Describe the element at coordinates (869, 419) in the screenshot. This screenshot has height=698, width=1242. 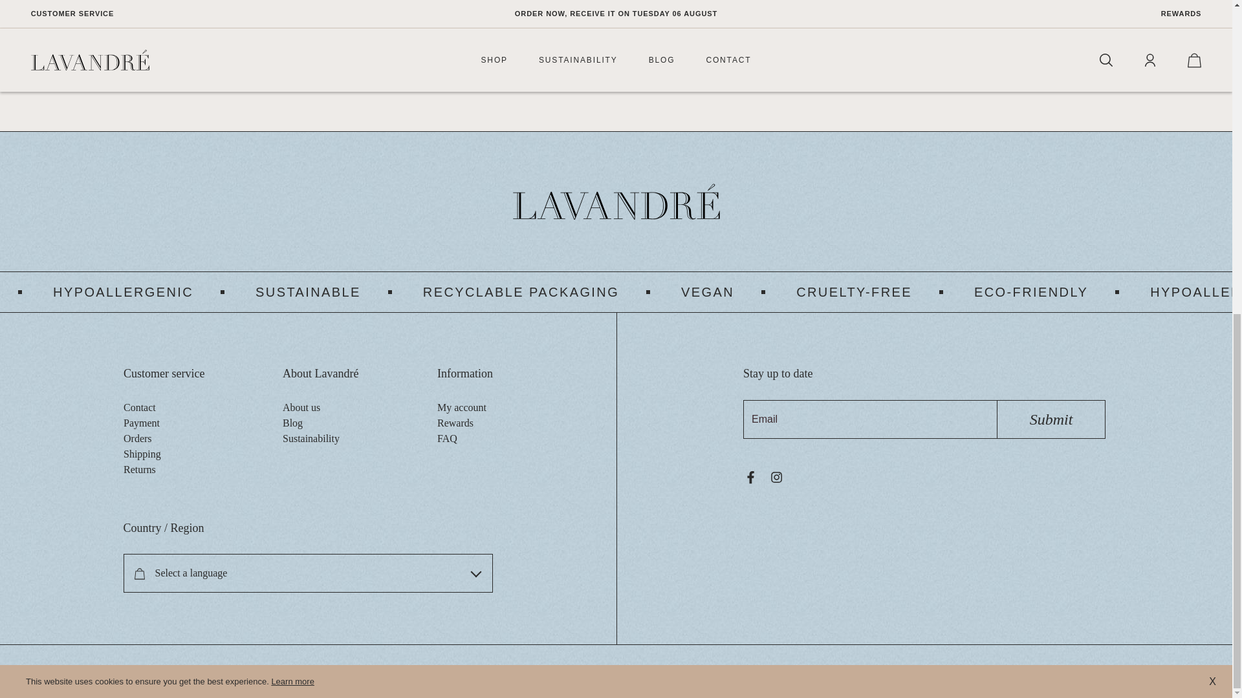
I see `Please enter a valid e-mail address` at that location.